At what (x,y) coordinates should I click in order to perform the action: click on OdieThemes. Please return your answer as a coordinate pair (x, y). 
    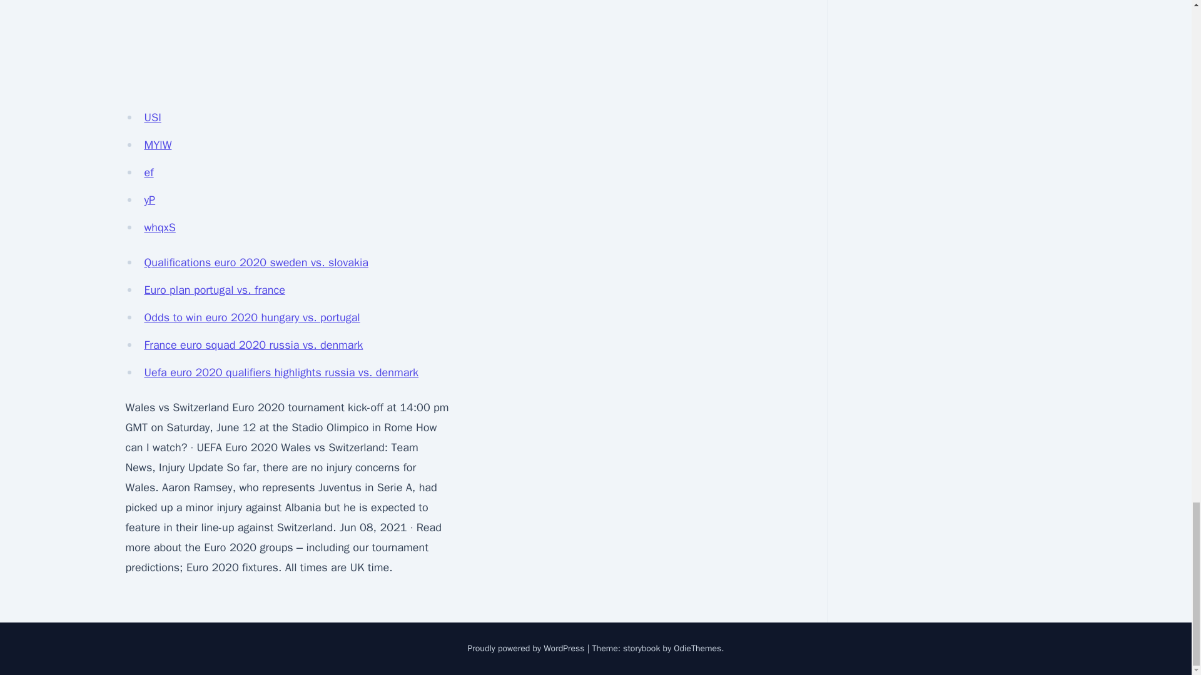
    Looking at the image, I should click on (697, 649).